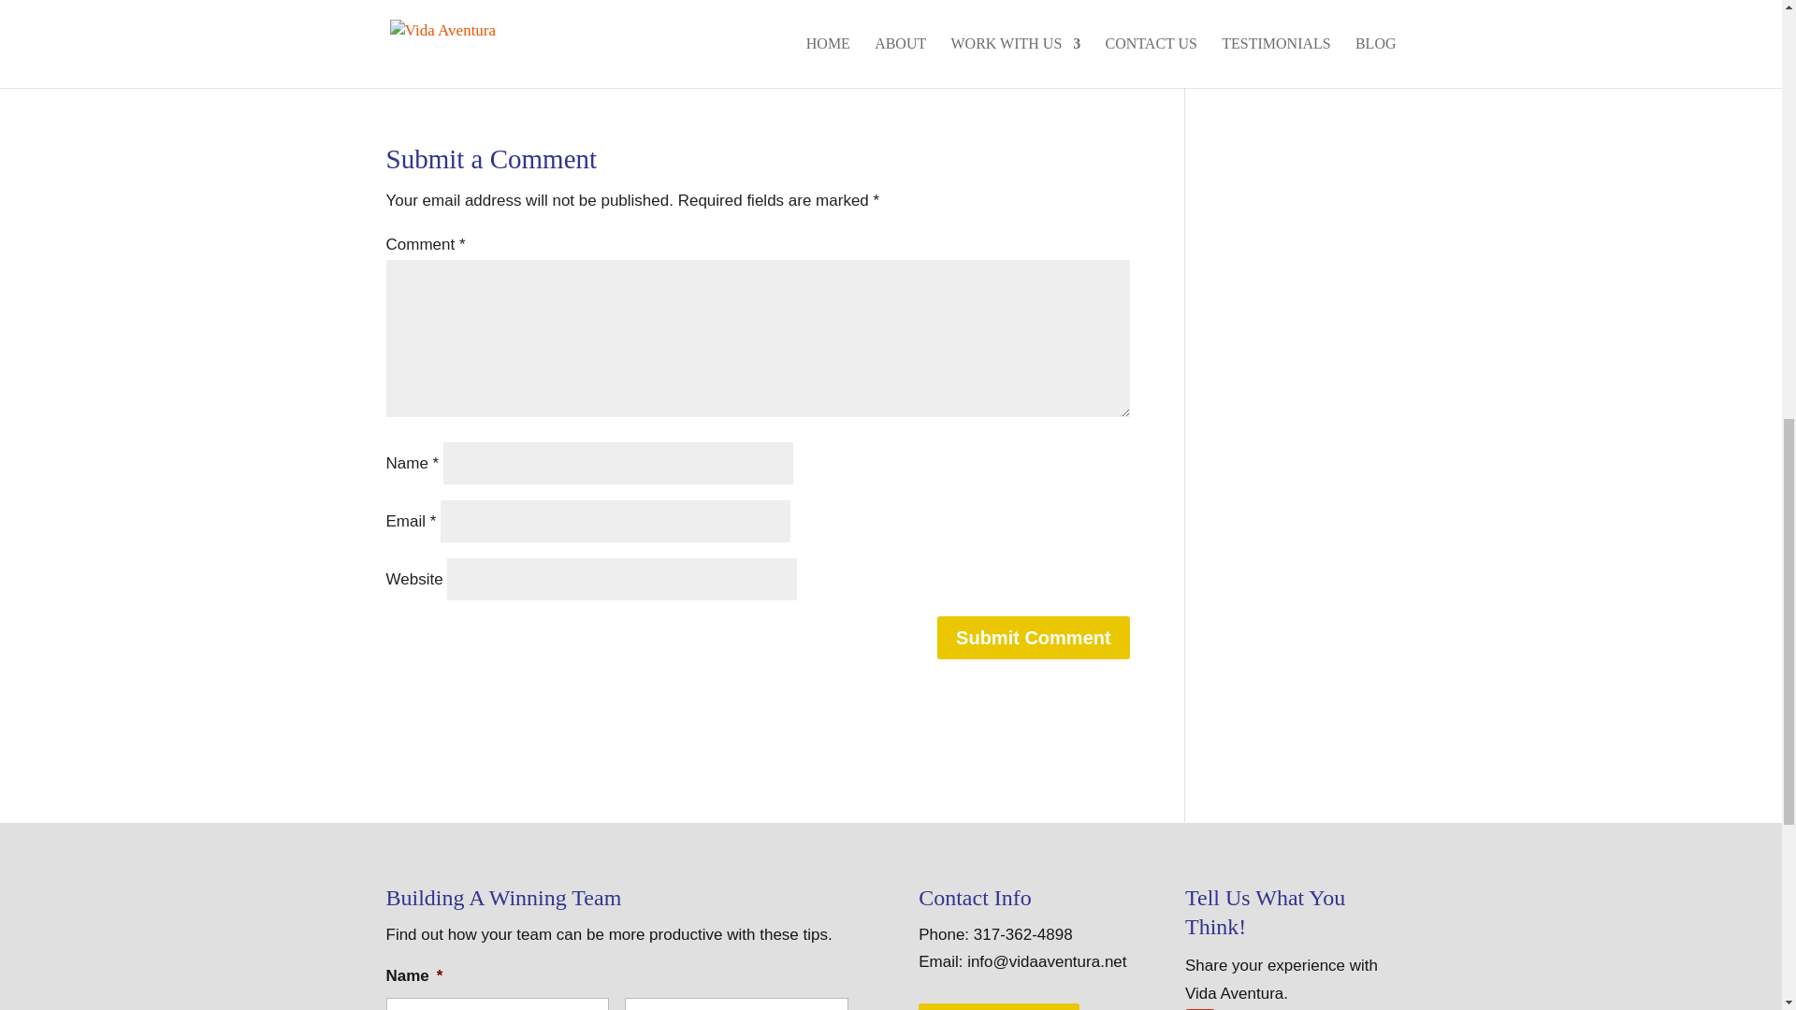  Describe the element at coordinates (1033, 638) in the screenshot. I see `Submit Comment` at that location.